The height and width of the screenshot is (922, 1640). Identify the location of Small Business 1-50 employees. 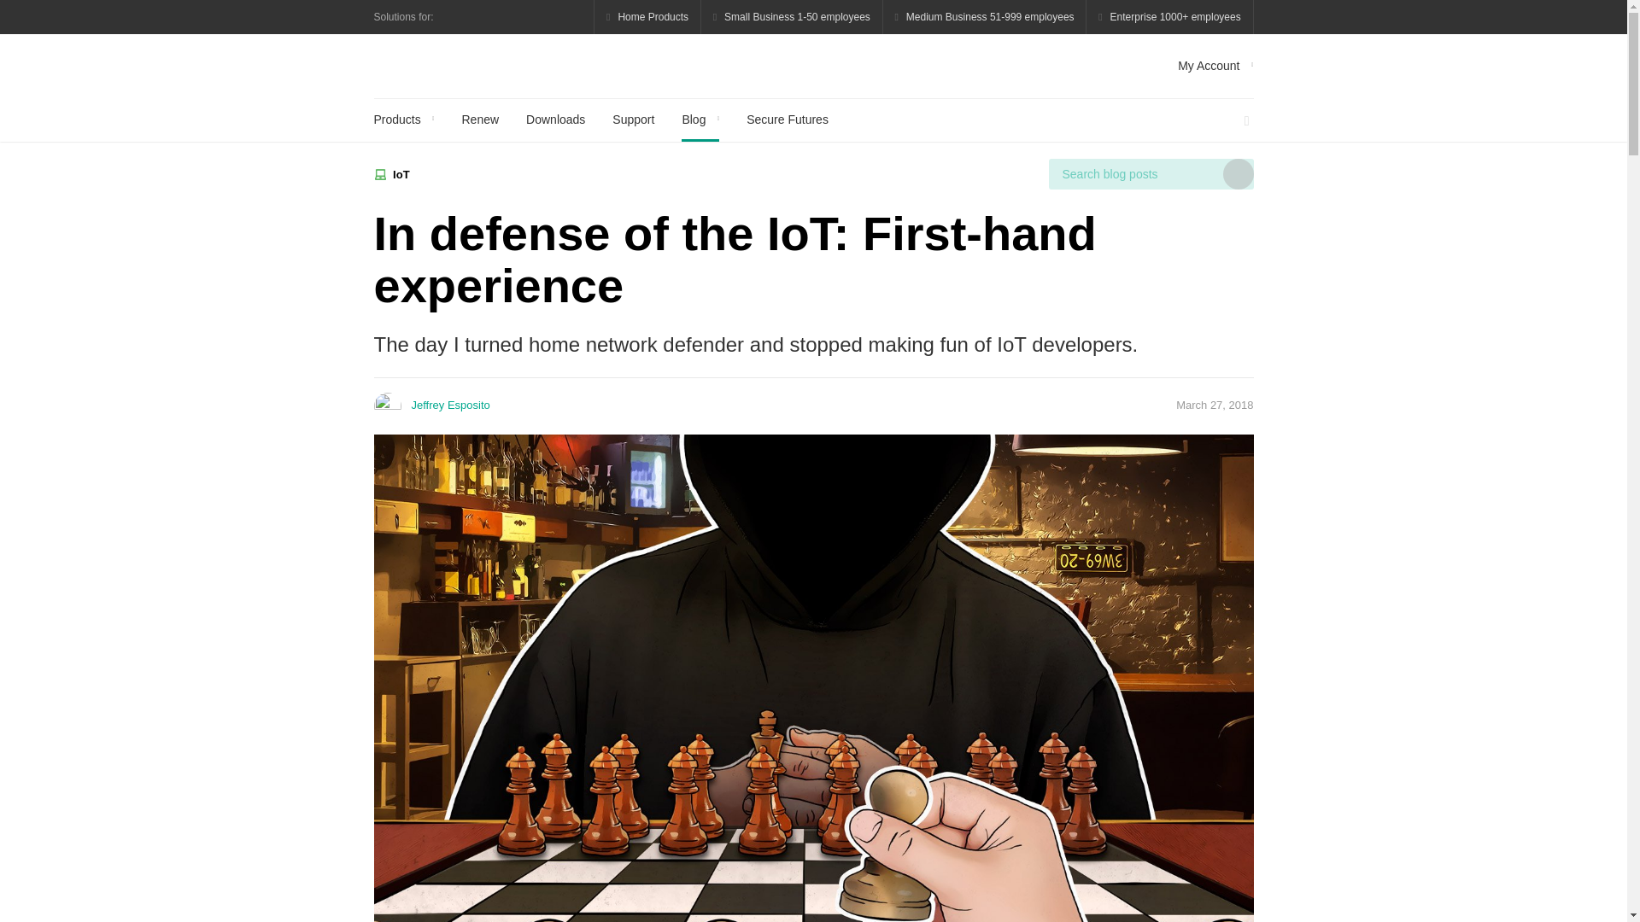
(793, 17).